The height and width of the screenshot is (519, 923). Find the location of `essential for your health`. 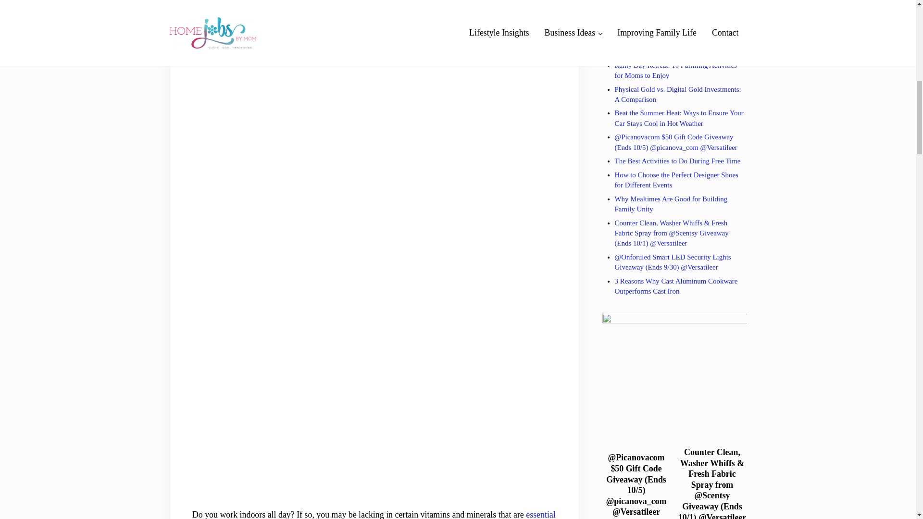

essential for your health is located at coordinates (374, 514).